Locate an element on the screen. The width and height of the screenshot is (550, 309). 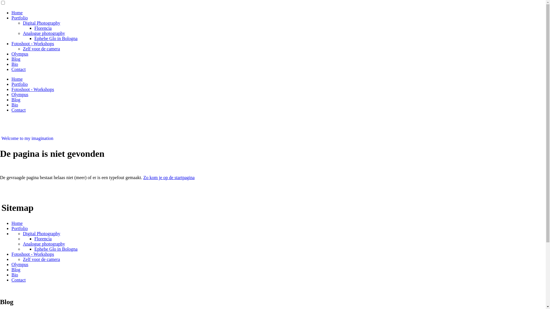
Zelf voor de camera is located at coordinates (41, 49).